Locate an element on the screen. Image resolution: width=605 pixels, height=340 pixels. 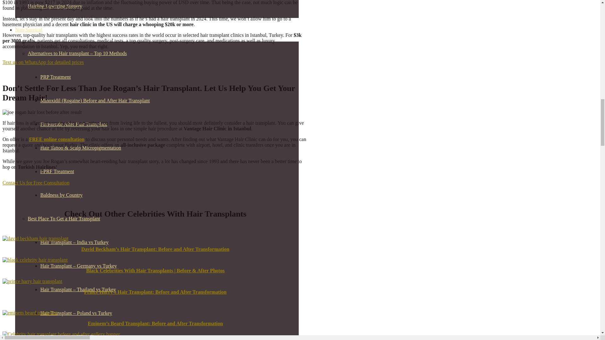
Baldness by Country is located at coordinates (61, 195).